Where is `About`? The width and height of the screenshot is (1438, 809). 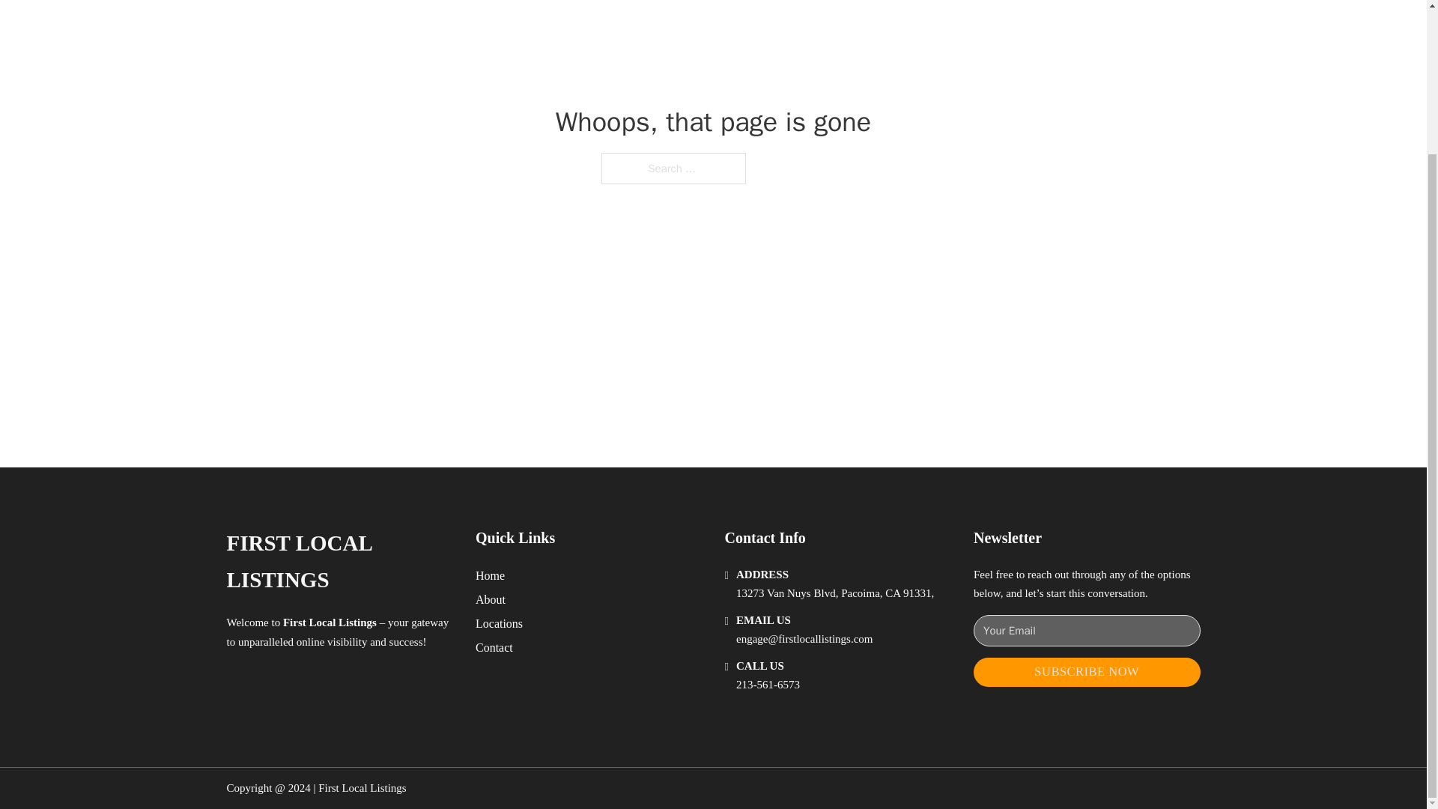
About is located at coordinates (491, 599).